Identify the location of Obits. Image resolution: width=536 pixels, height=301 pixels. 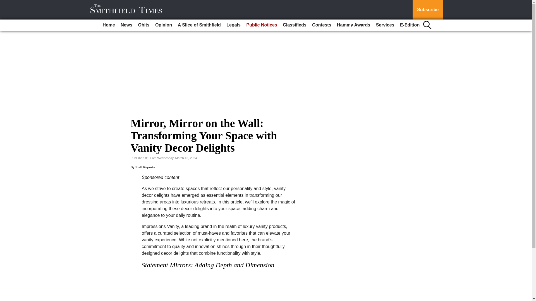
(144, 25).